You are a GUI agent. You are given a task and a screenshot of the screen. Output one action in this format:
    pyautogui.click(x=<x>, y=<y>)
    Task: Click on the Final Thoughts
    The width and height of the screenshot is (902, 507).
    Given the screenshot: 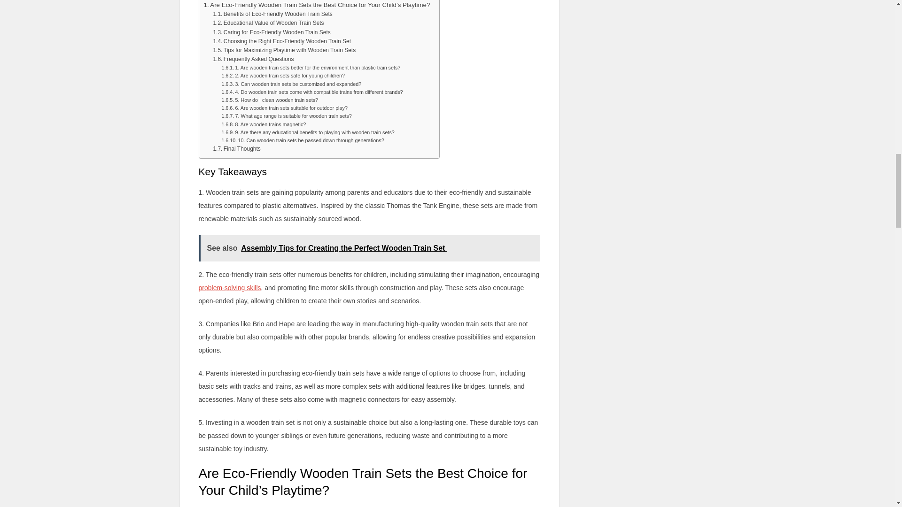 What is the action you would take?
    pyautogui.click(x=237, y=149)
    